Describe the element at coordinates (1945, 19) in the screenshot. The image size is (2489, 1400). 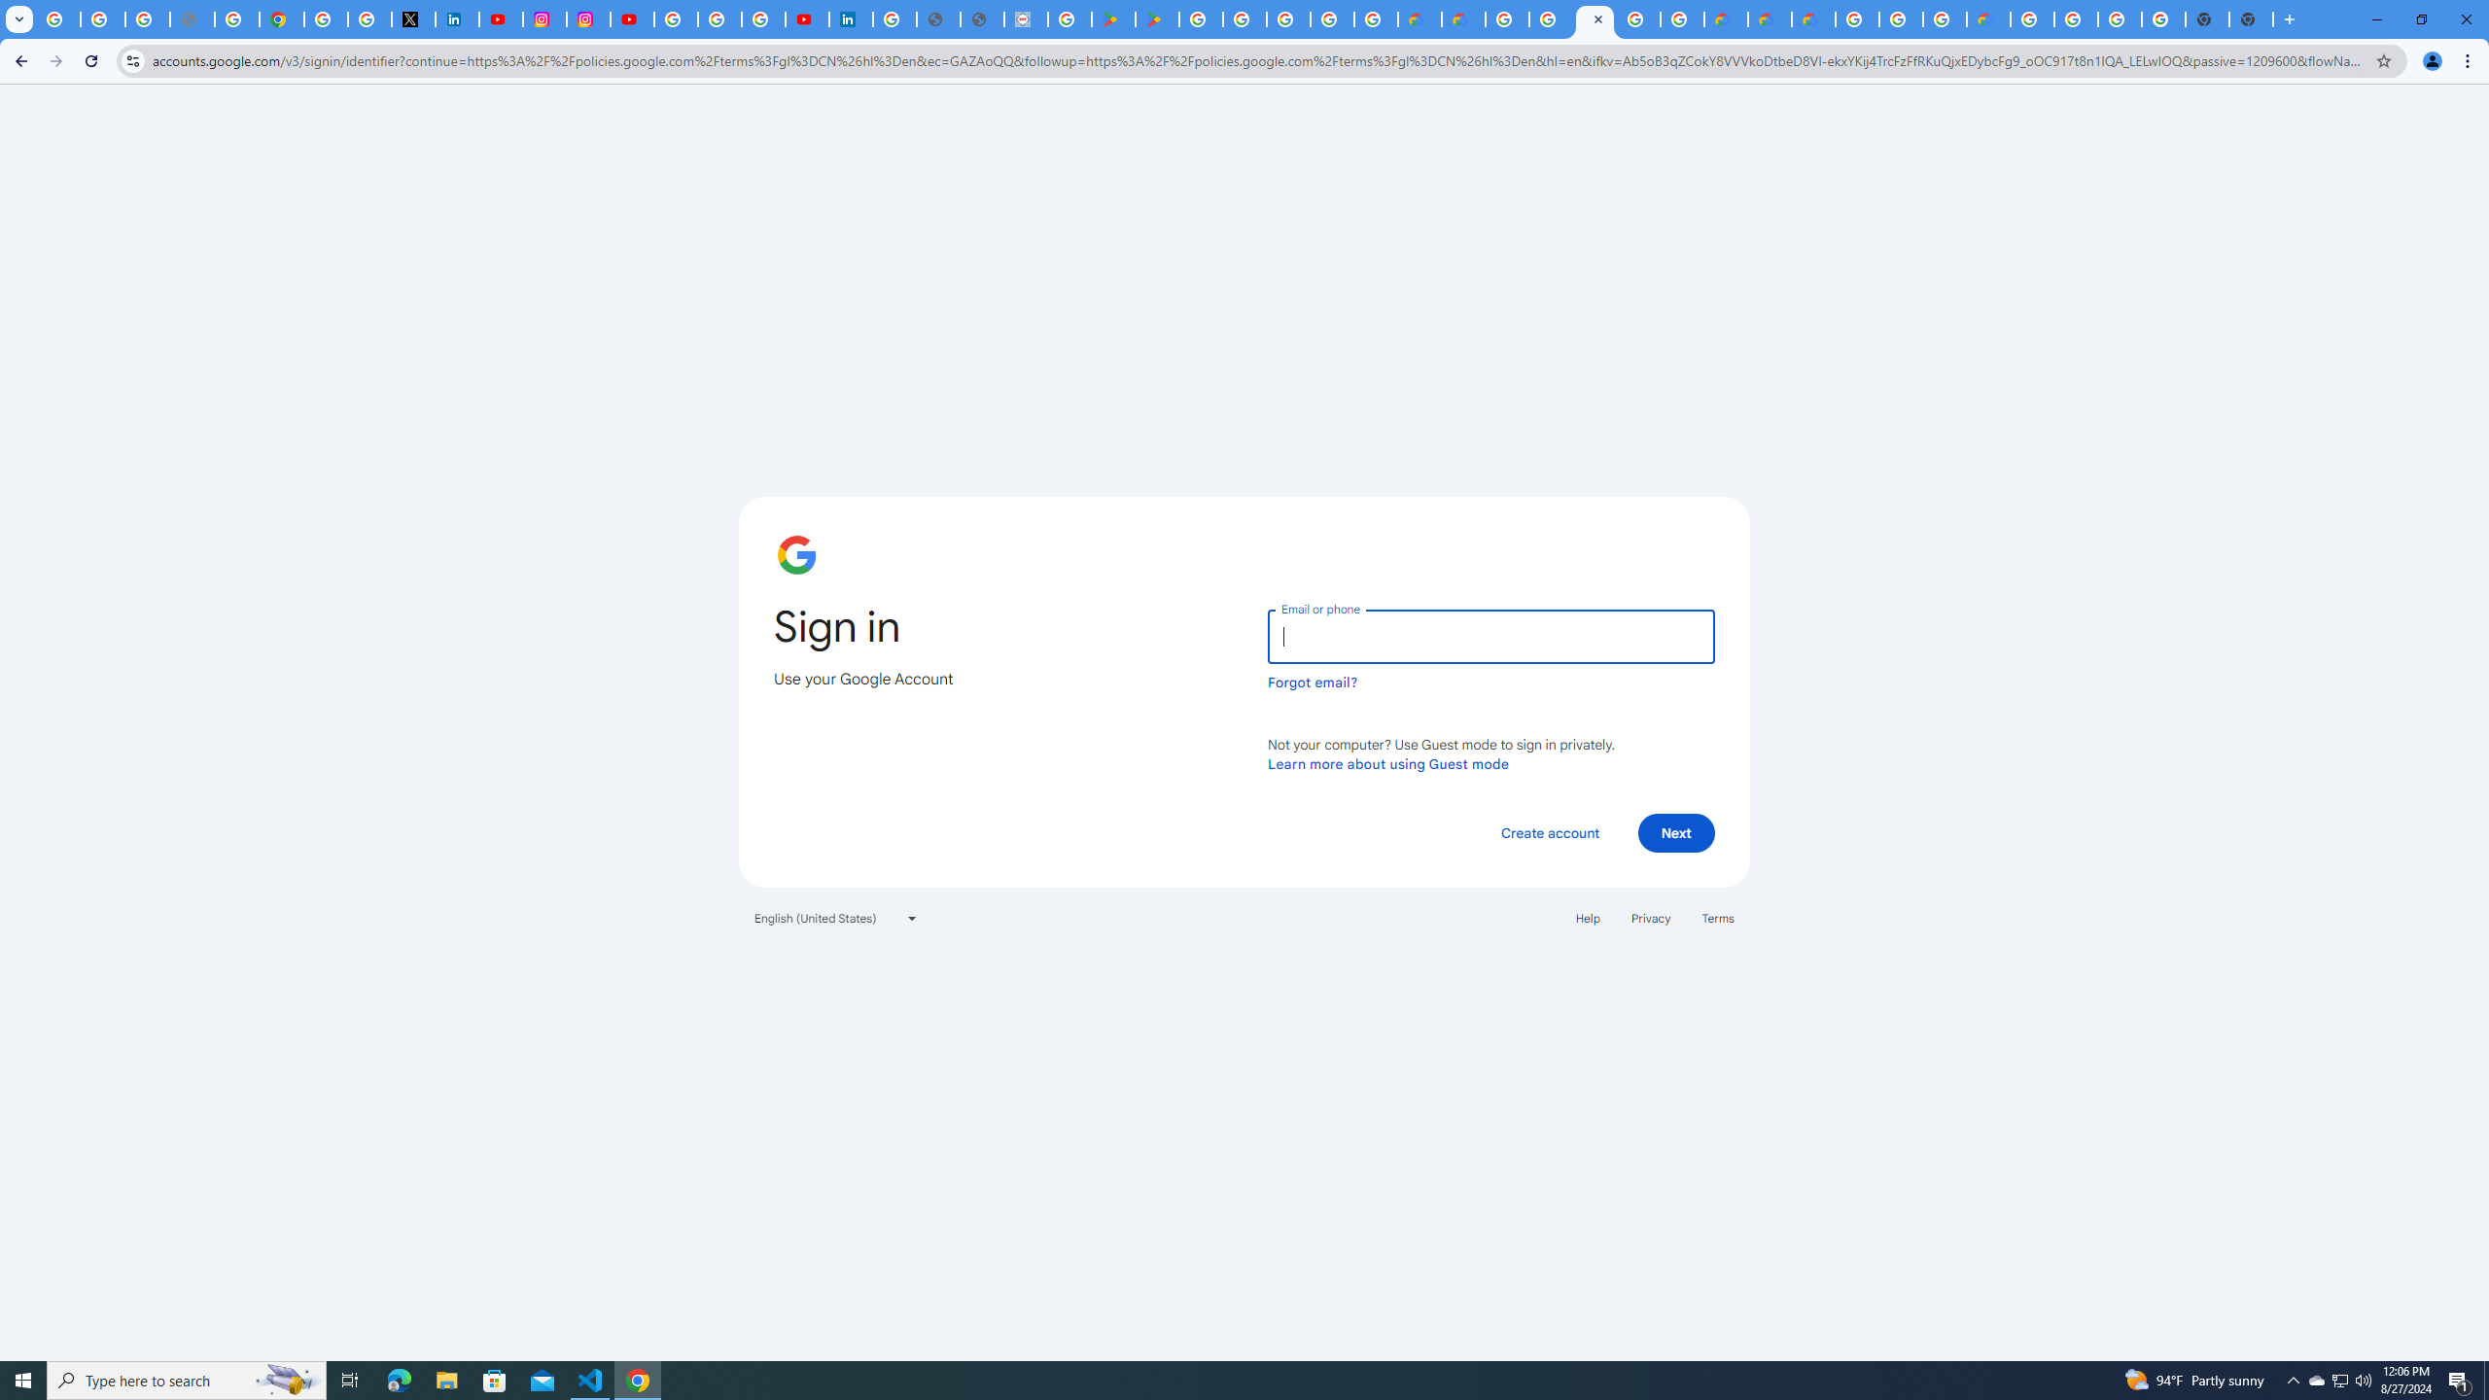
I see `Browse Chrome as a guest - Computer - Google Chrome Help` at that location.